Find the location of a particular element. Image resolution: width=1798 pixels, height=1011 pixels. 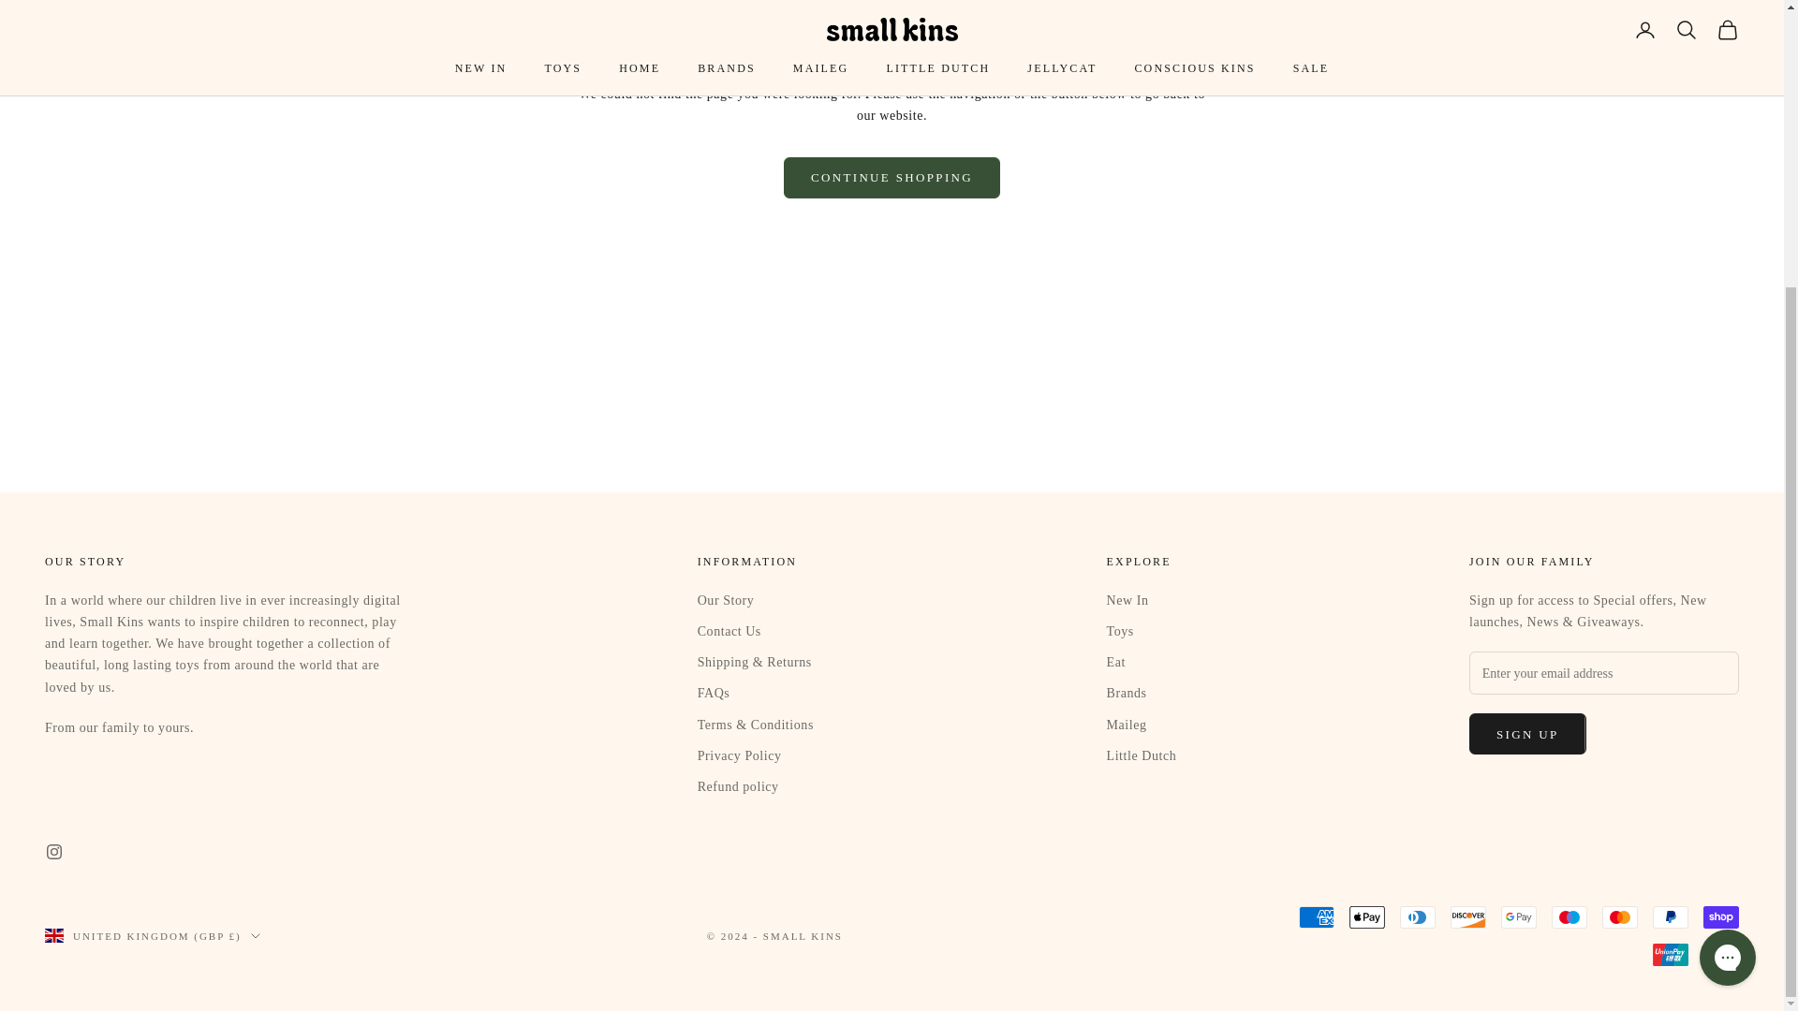

Gorgias live chat messenger is located at coordinates (1727, 567).